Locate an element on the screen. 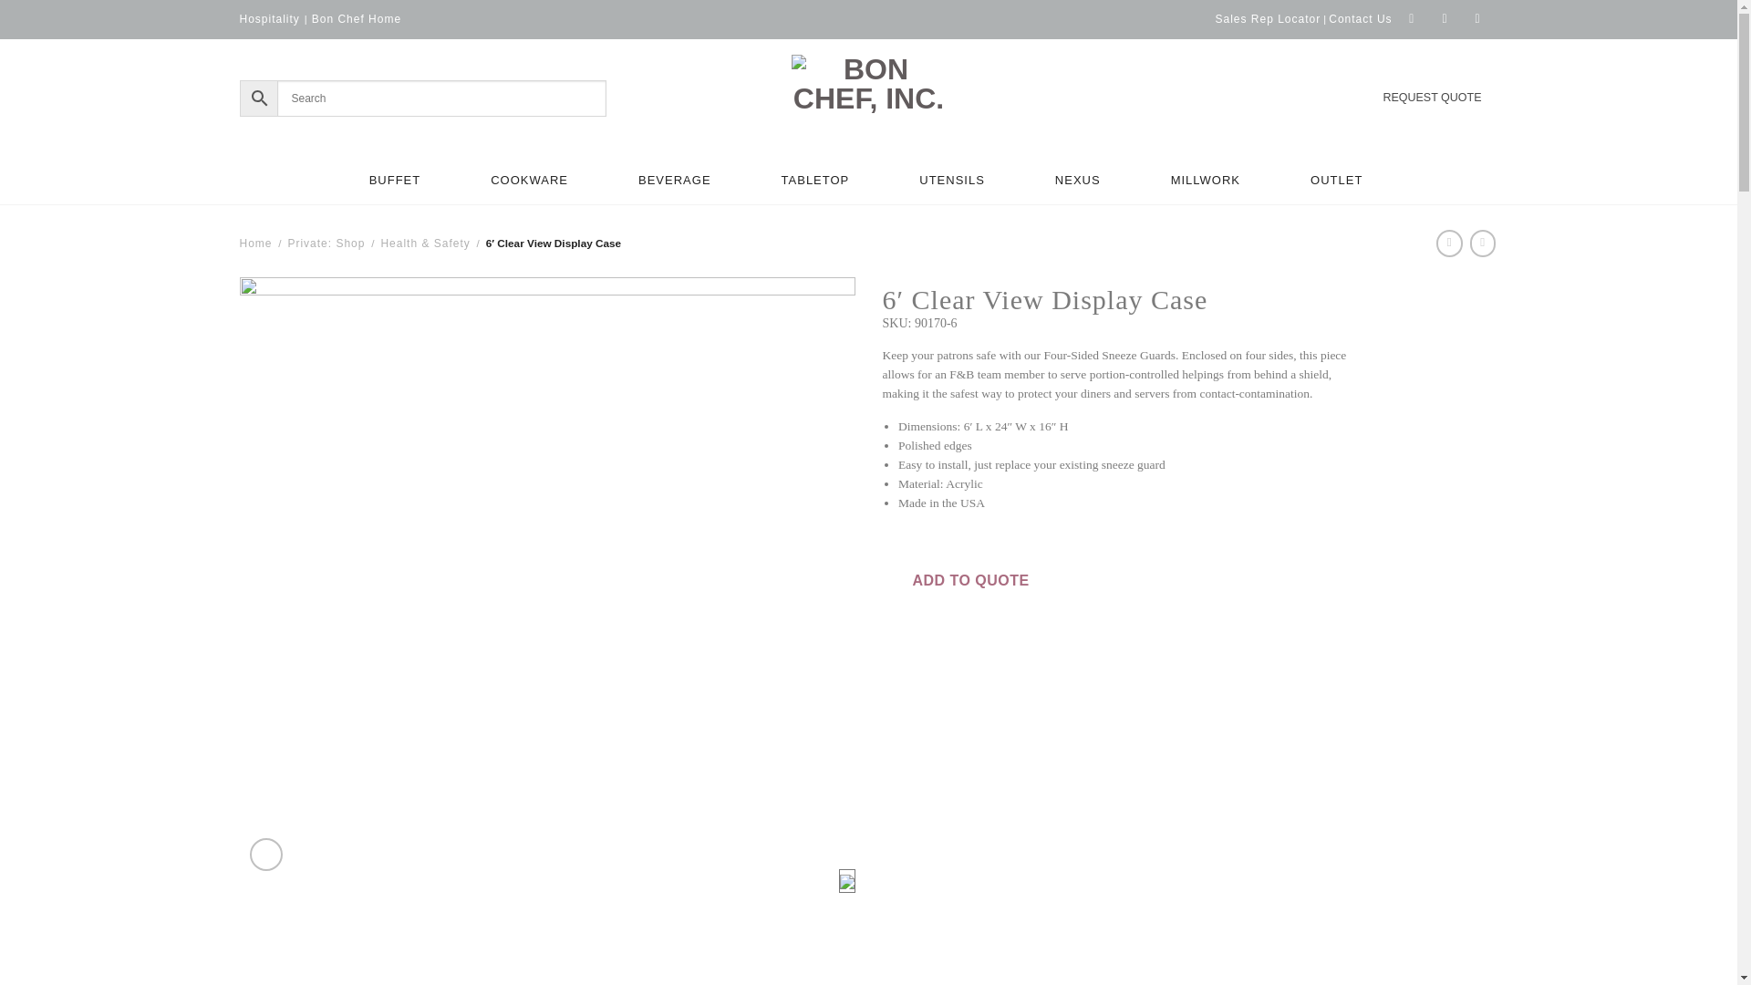  Follow on LinkedIn is located at coordinates (1480, 19).